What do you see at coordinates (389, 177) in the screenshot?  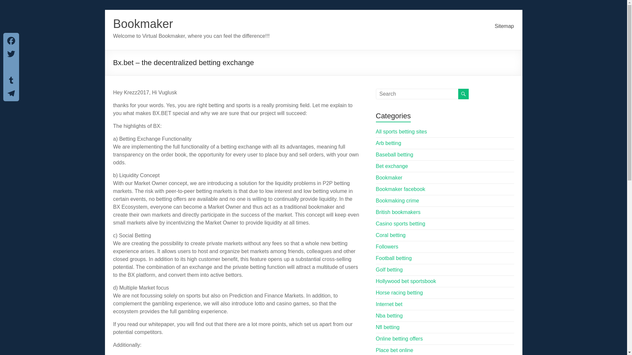 I see `Bookmaker` at bounding box center [389, 177].